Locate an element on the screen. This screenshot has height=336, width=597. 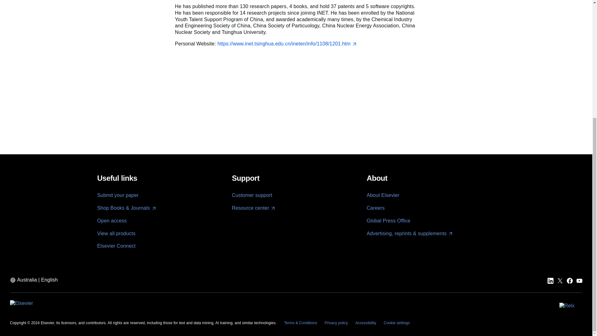
Open access is located at coordinates (112, 221).